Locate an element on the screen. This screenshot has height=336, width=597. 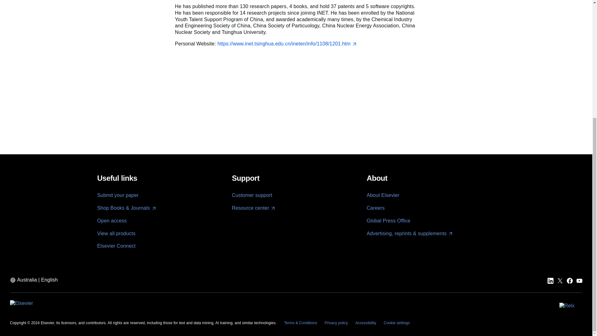
Open access is located at coordinates (112, 221).